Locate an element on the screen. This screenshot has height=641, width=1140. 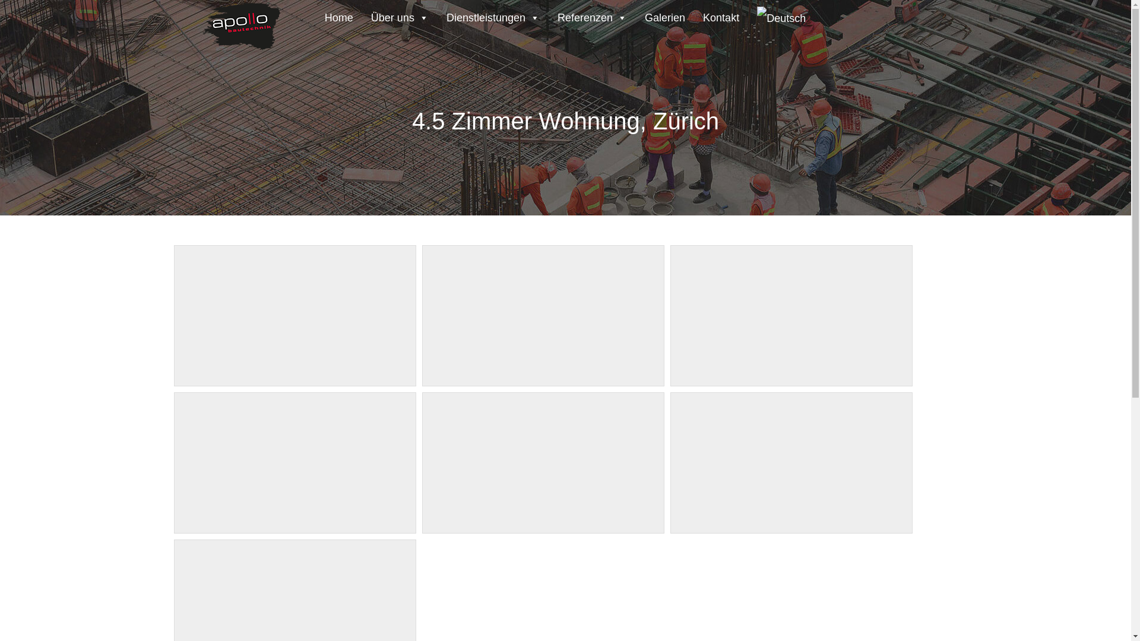
Home is located at coordinates (339, 15).